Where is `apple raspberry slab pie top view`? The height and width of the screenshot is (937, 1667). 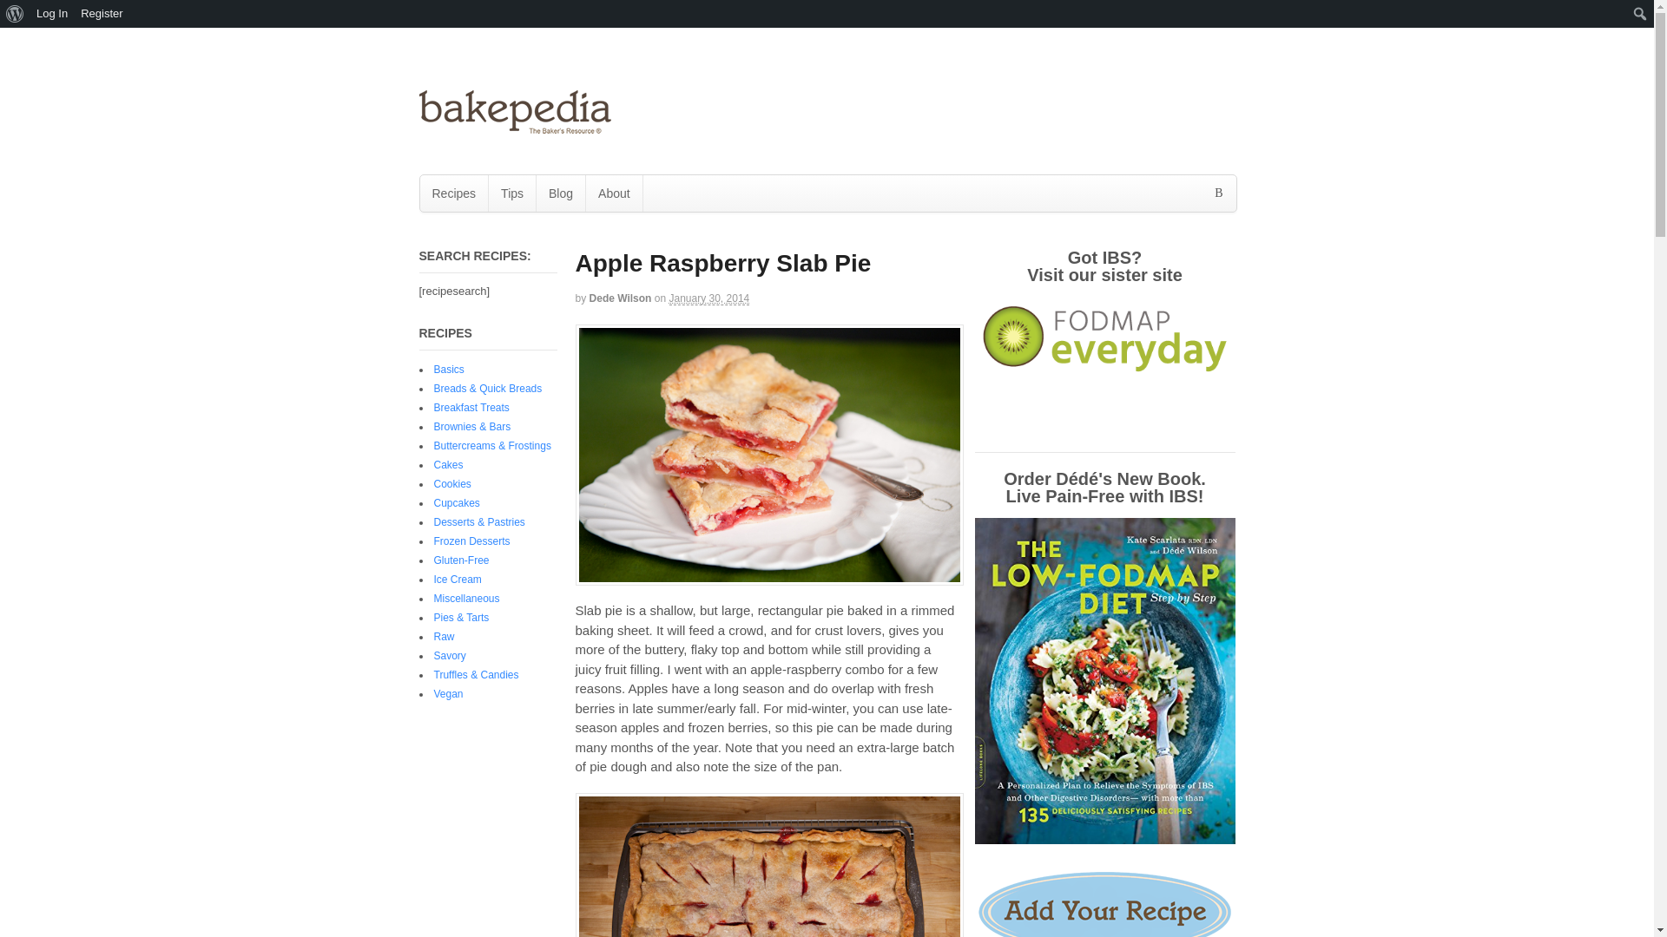 apple raspberry slab pie top view is located at coordinates (769, 864).